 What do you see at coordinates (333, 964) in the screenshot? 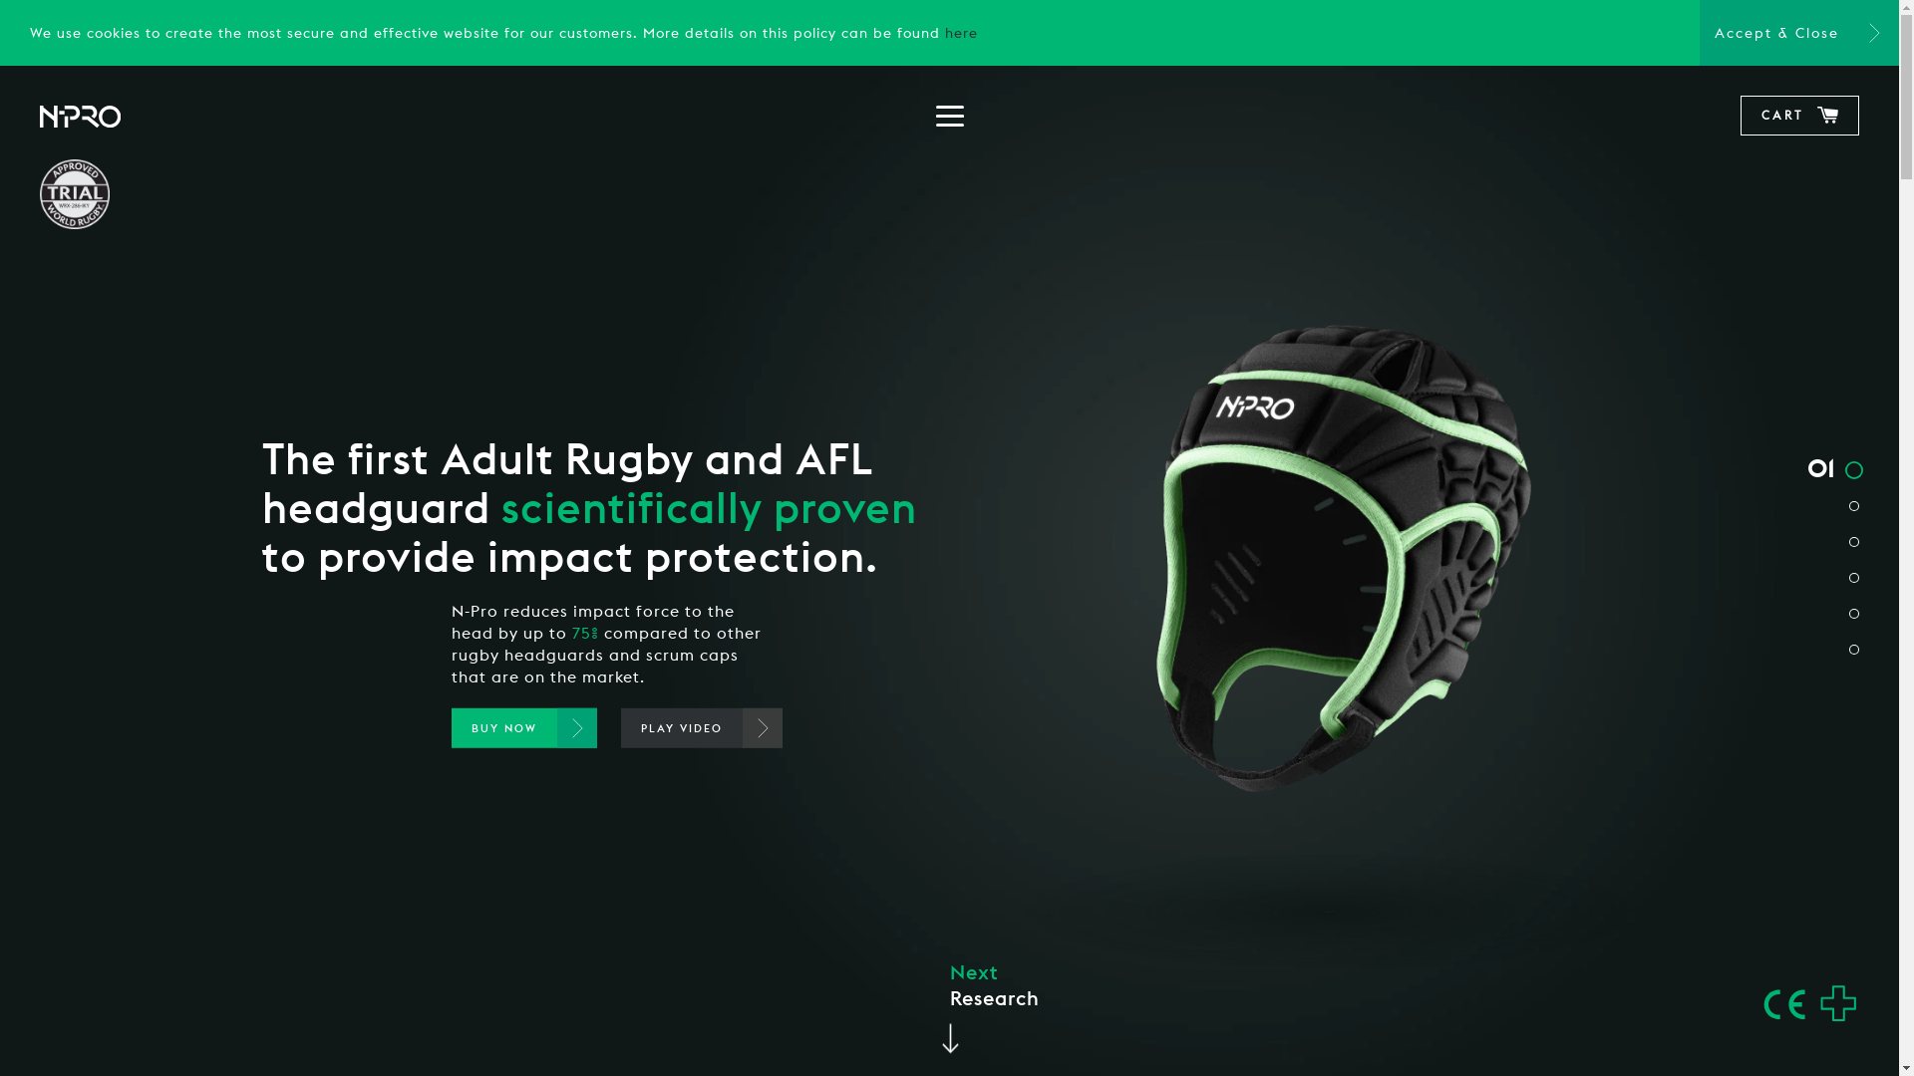
I see `Registration` at bounding box center [333, 964].